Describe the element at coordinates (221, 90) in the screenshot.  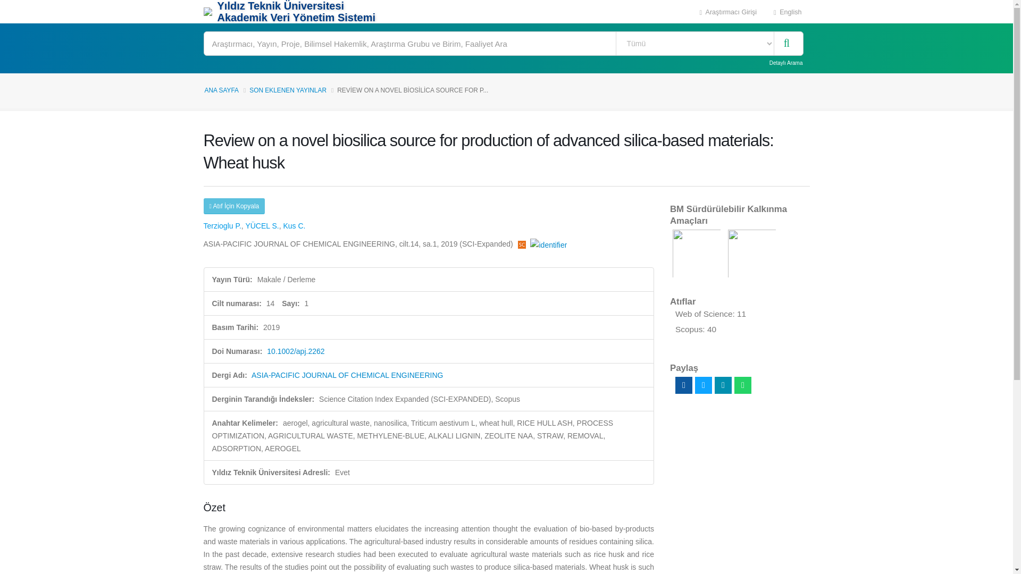
I see `ANA SAYFA` at that location.